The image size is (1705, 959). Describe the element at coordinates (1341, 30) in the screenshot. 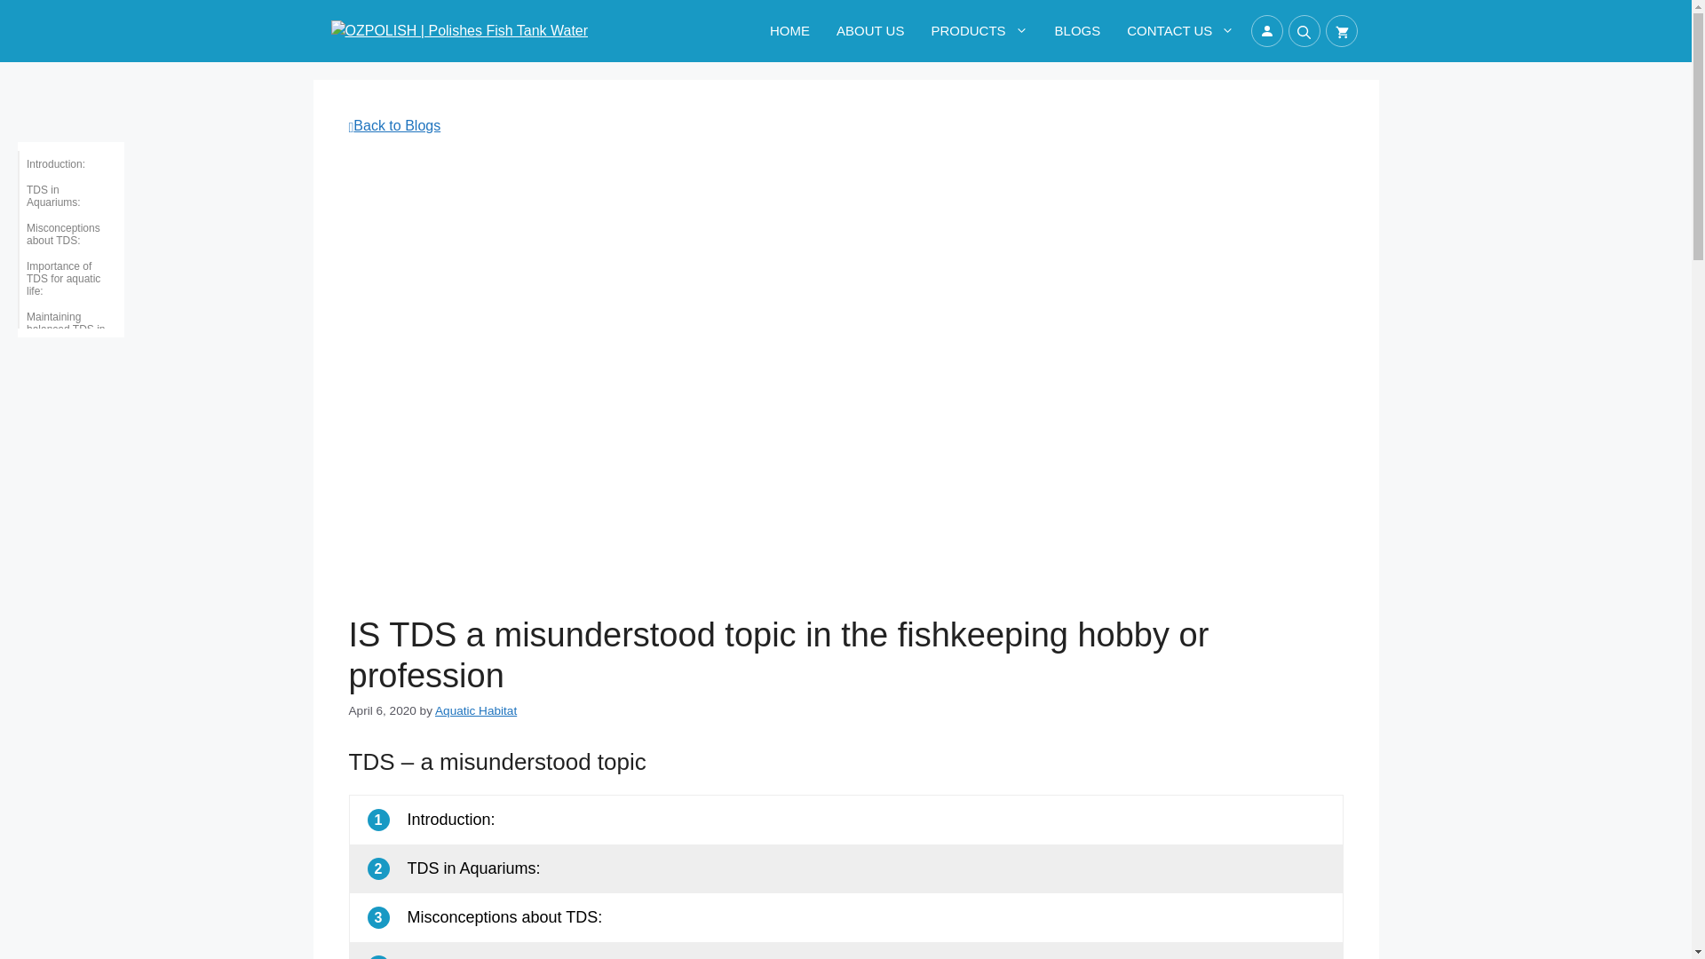

I see `View your shopping cart` at that location.